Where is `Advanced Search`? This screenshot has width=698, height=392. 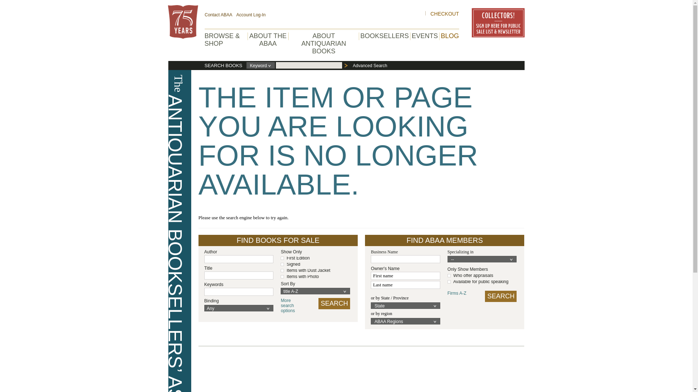
Advanced Search is located at coordinates (370, 66).